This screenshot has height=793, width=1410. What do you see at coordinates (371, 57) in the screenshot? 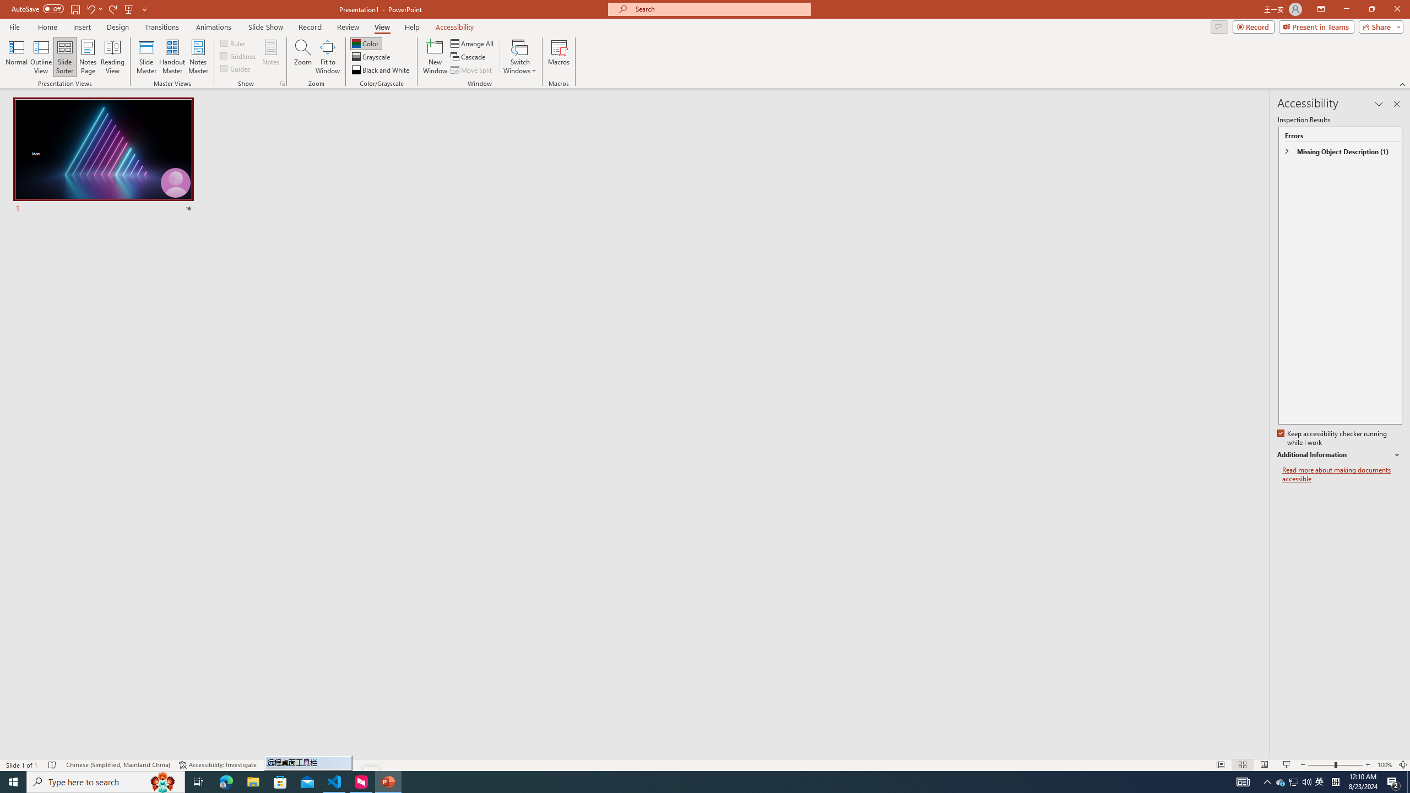
I see `Grayscale` at bounding box center [371, 57].